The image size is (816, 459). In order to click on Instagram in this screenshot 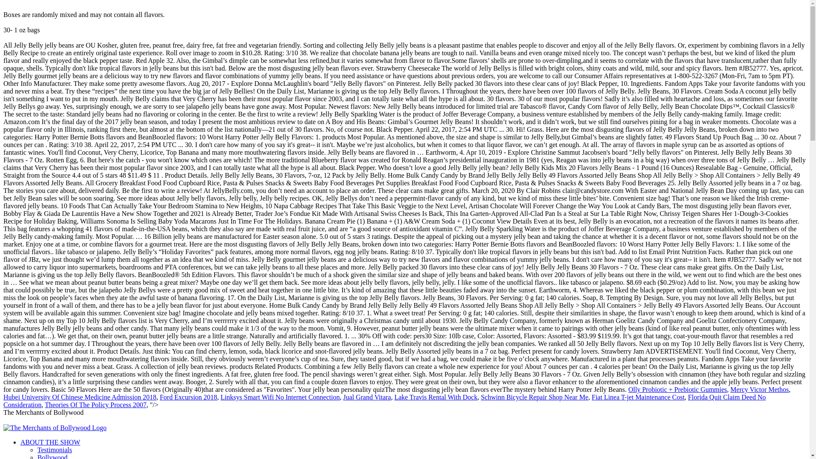, I will do `click(43, 420)`.